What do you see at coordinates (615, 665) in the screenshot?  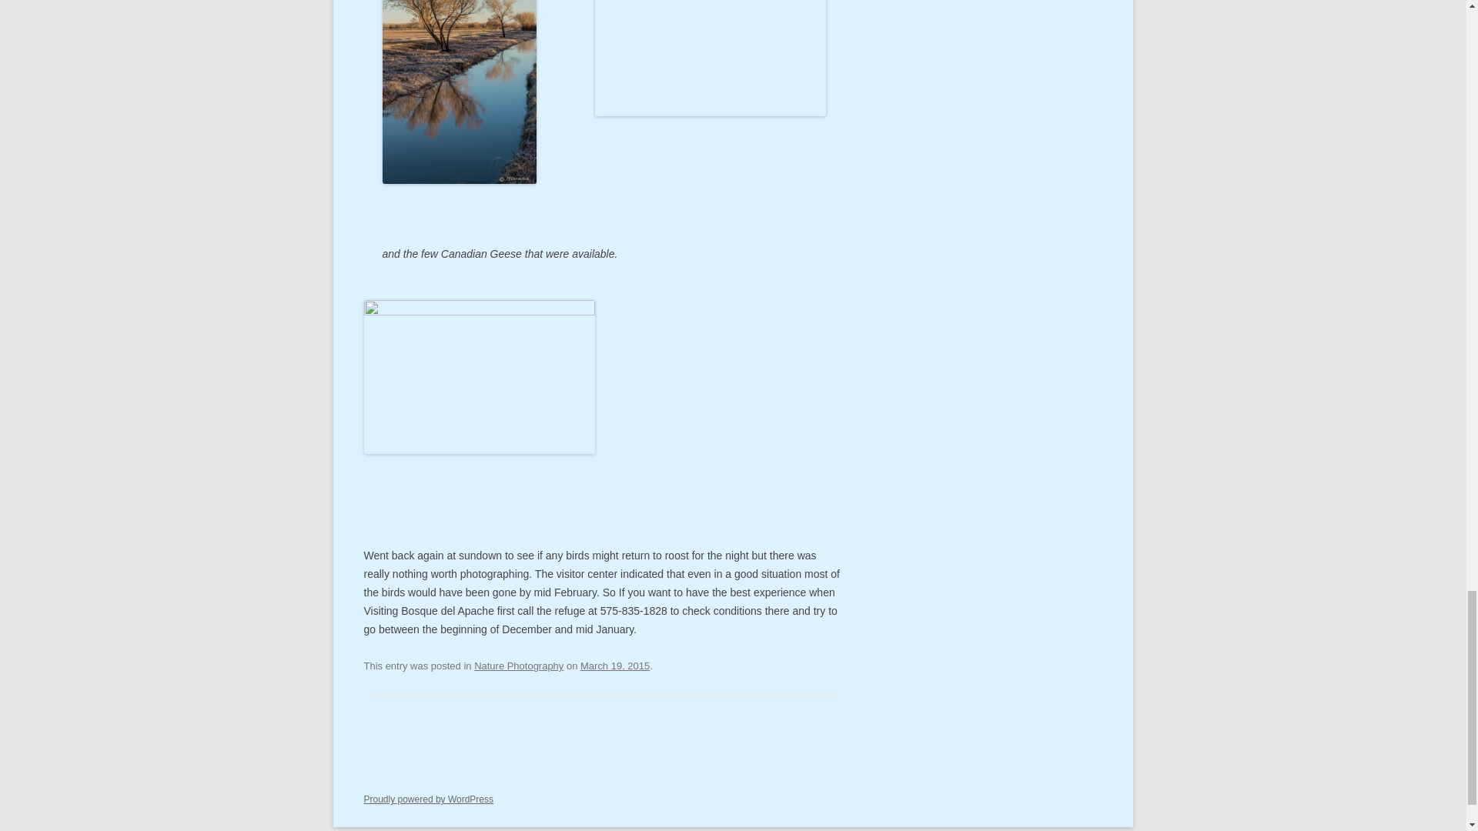 I see `March 19, 2015` at bounding box center [615, 665].